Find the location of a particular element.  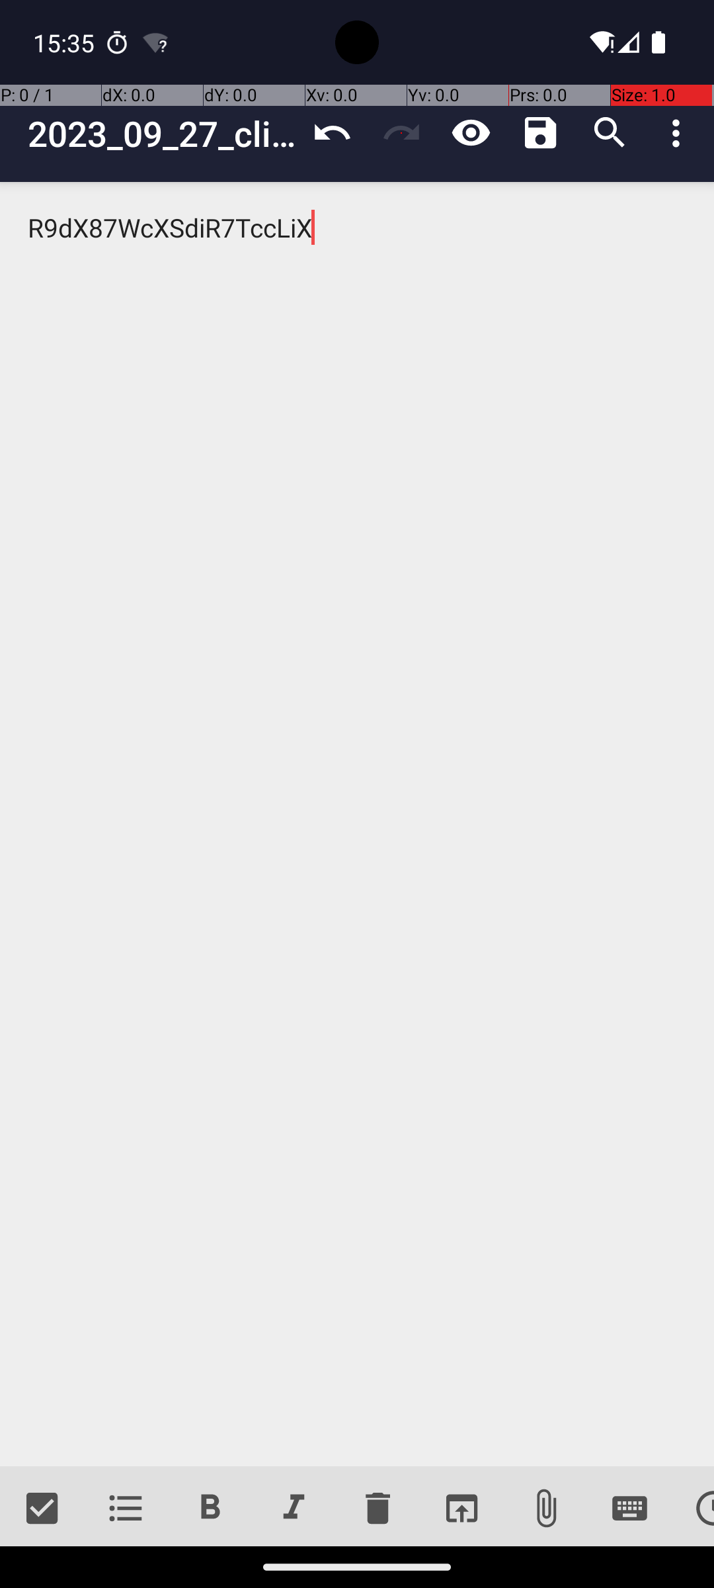

R9dX87WcXSdiR7TccLiX is located at coordinates (357, 824).